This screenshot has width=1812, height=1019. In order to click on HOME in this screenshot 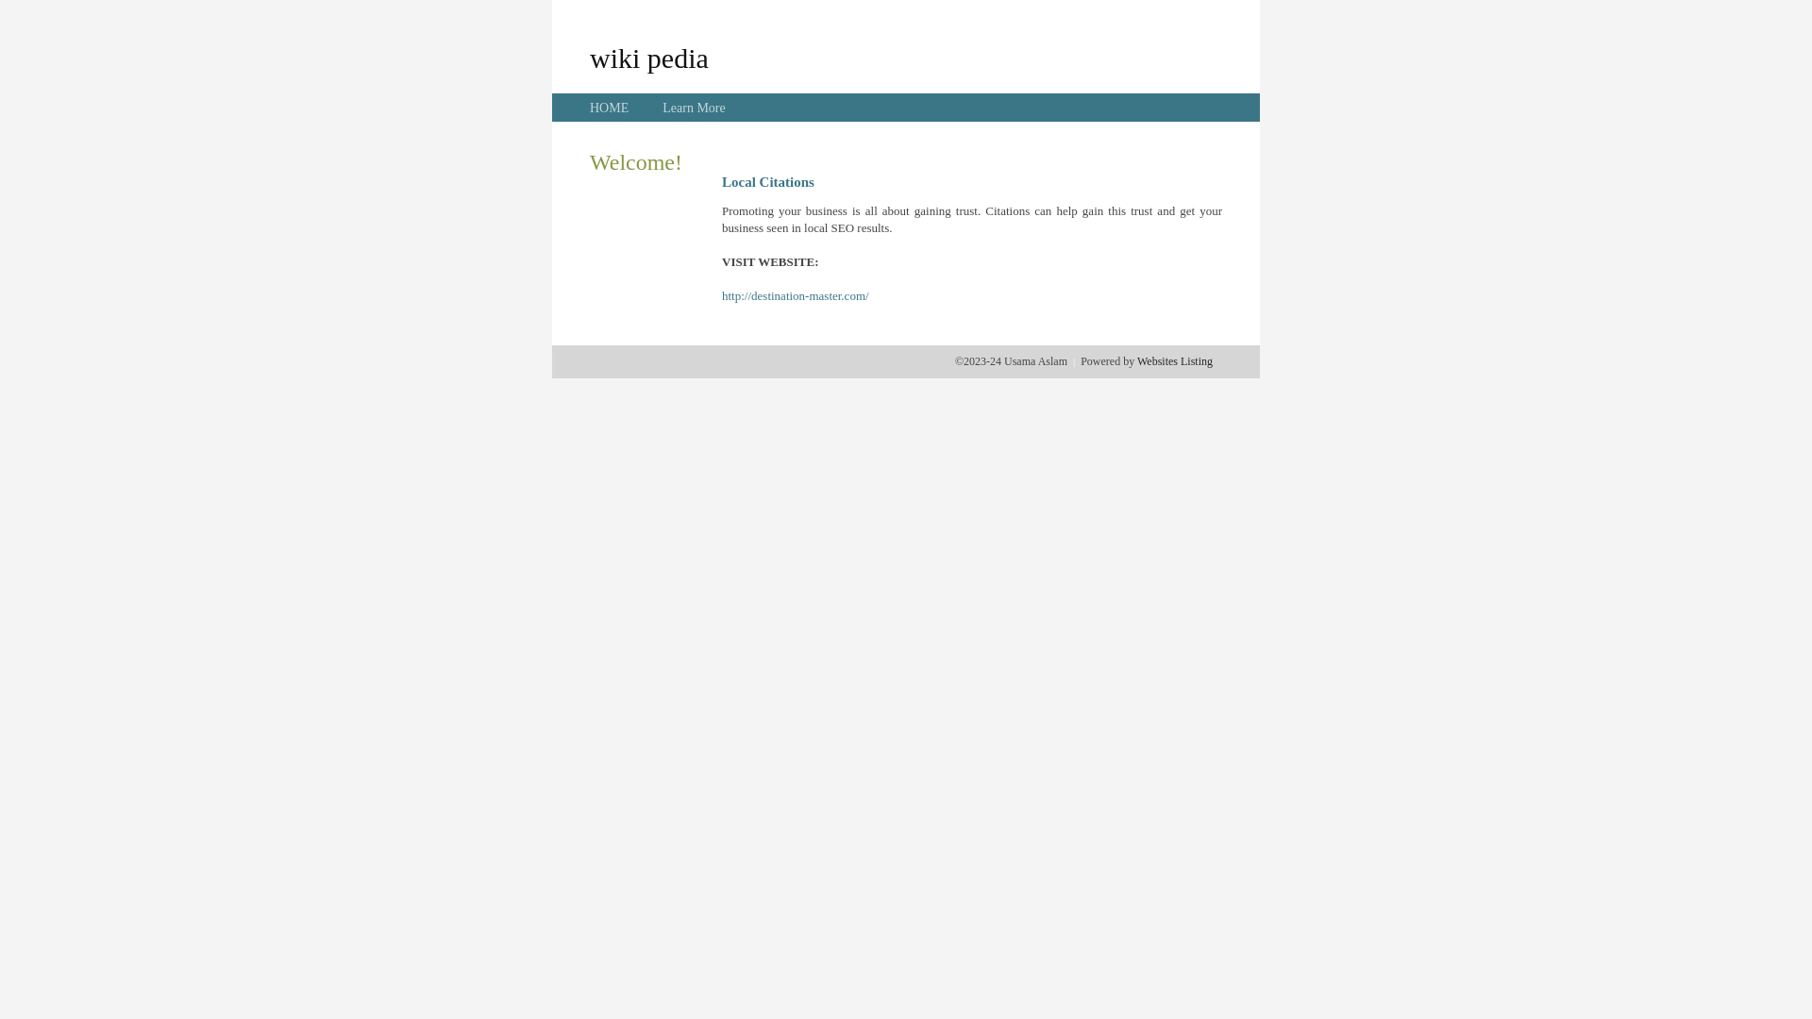, I will do `click(610, 108)`.